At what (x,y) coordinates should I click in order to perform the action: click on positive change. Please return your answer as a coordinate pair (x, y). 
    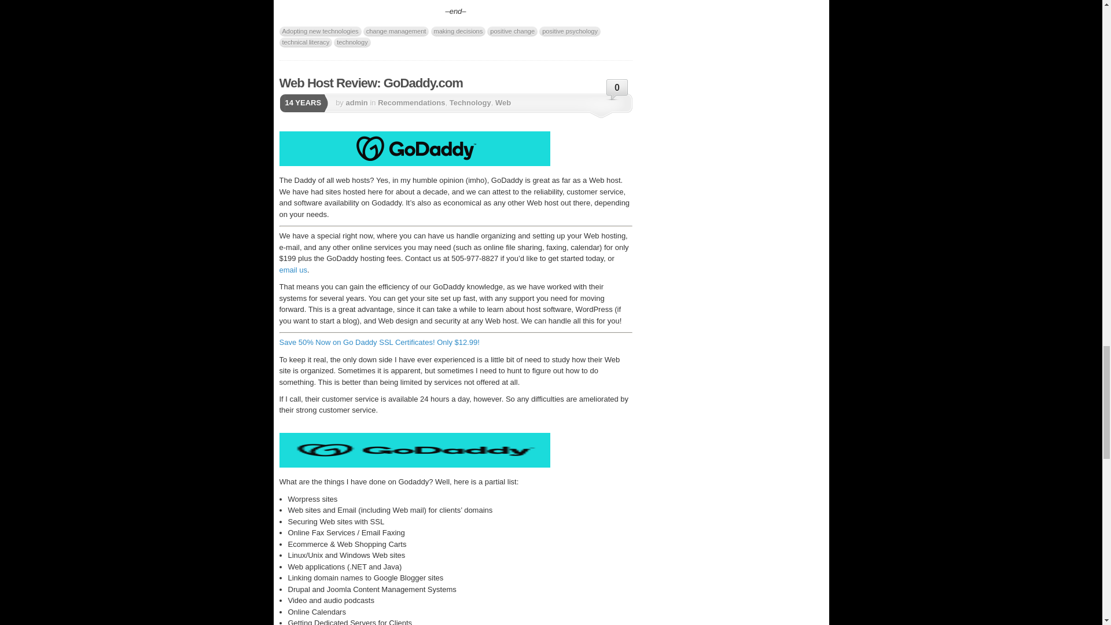
    Looking at the image, I should click on (513, 31).